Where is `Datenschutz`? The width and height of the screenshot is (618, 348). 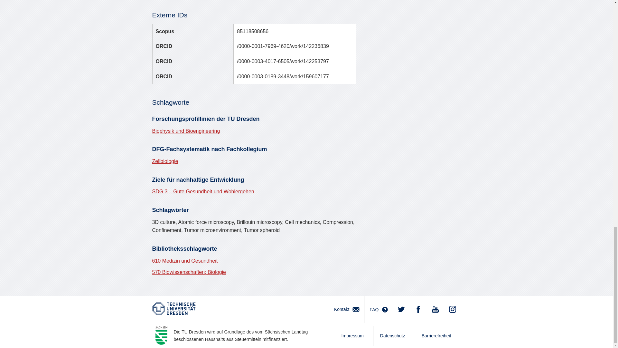
Datenschutz is located at coordinates (394, 336).